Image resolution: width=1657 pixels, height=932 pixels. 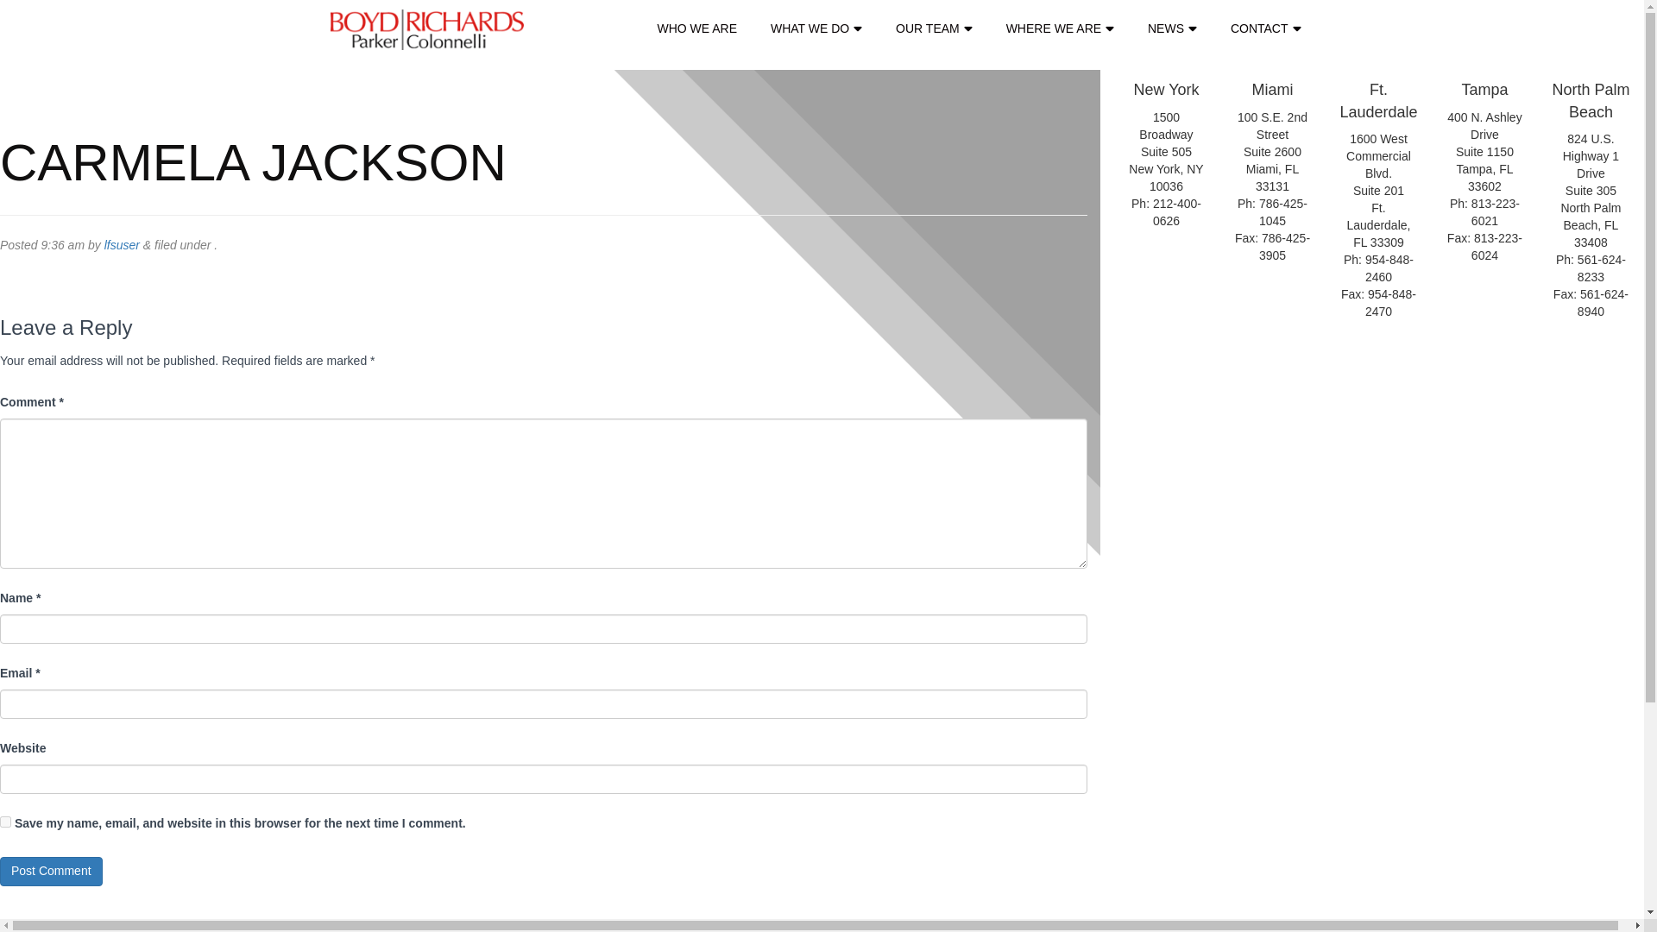 What do you see at coordinates (52, 872) in the screenshot?
I see `Post Comment` at bounding box center [52, 872].